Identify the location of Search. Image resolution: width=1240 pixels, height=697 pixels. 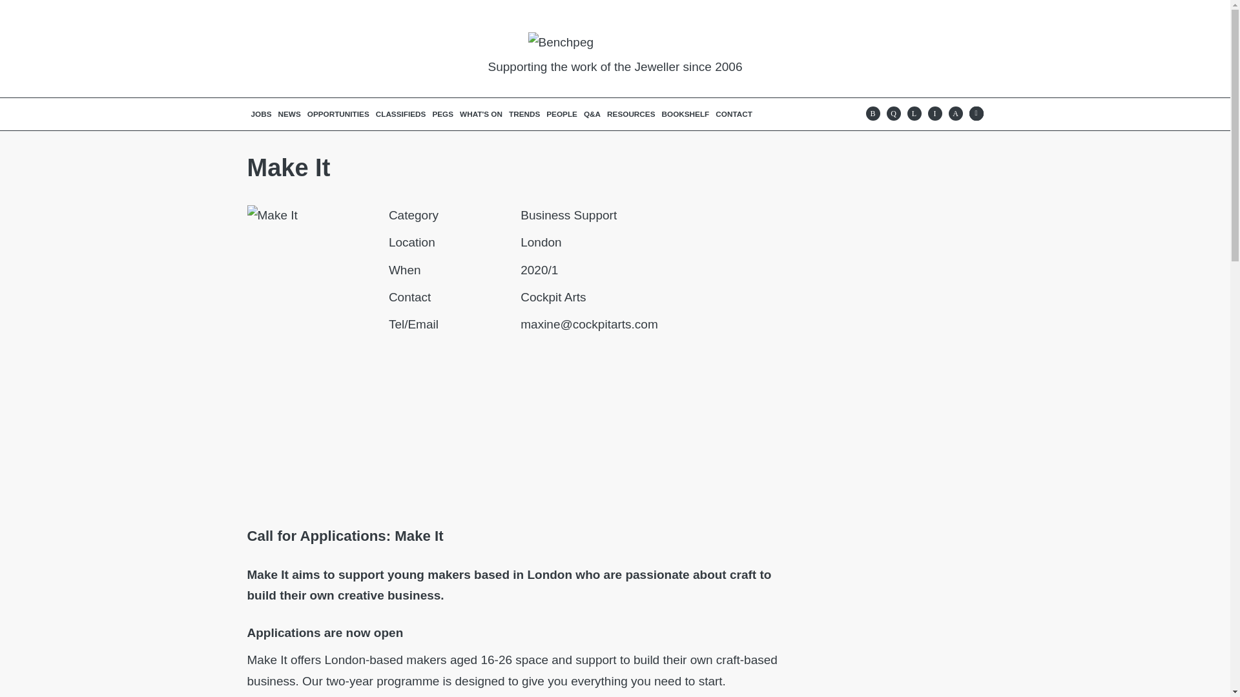
(975, 114).